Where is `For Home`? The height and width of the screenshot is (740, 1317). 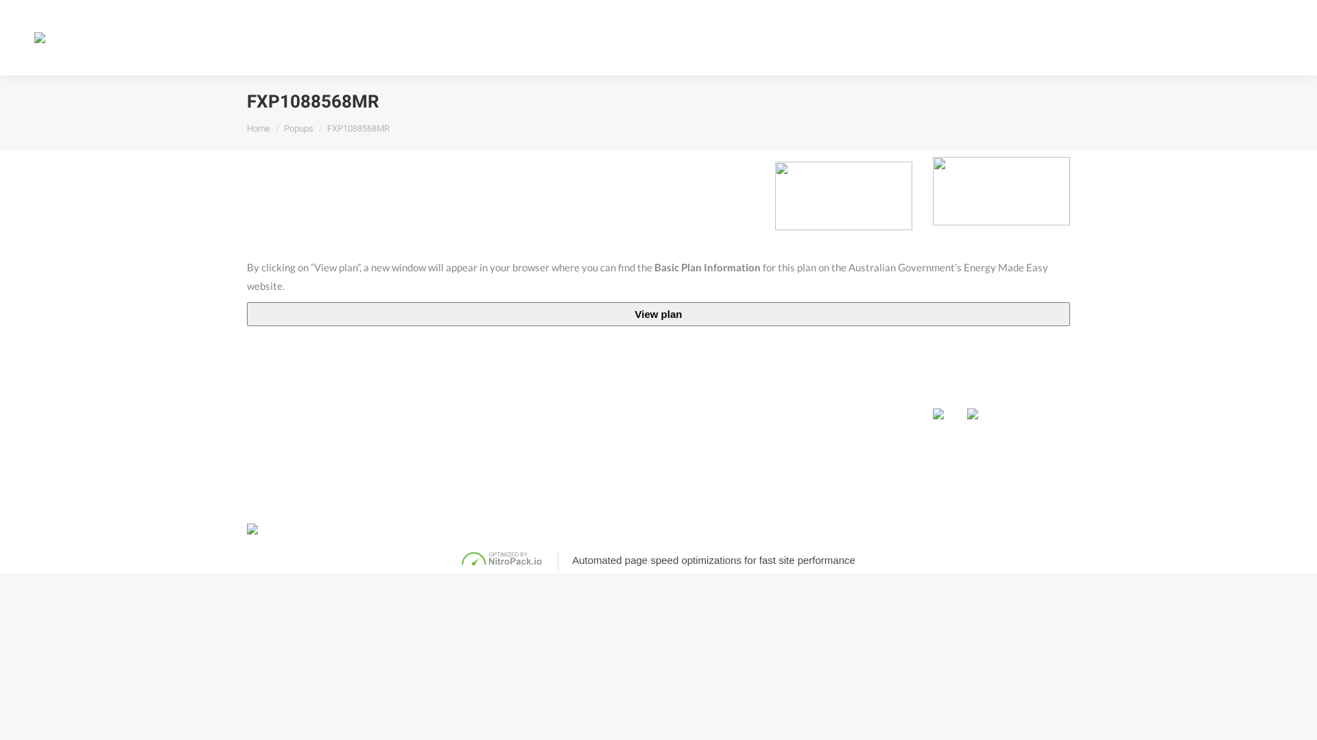 For Home is located at coordinates (271, 369).